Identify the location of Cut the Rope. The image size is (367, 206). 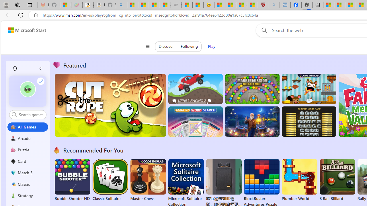
(110, 105).